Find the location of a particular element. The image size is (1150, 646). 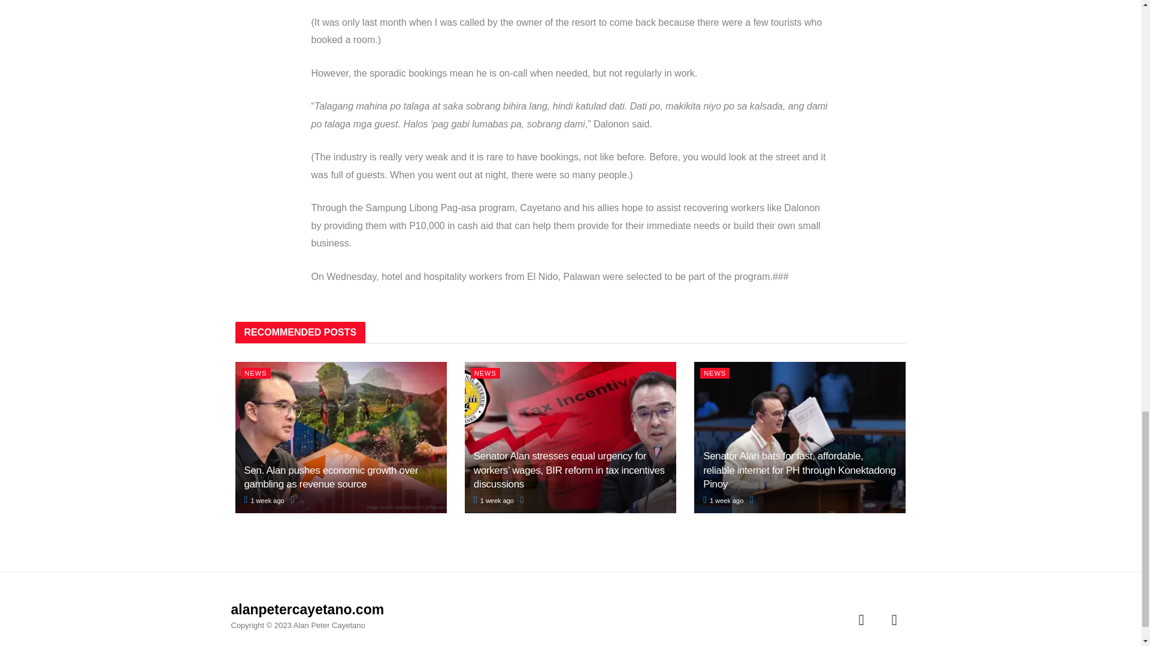

1 week ago is located at coordinates (264, 500).